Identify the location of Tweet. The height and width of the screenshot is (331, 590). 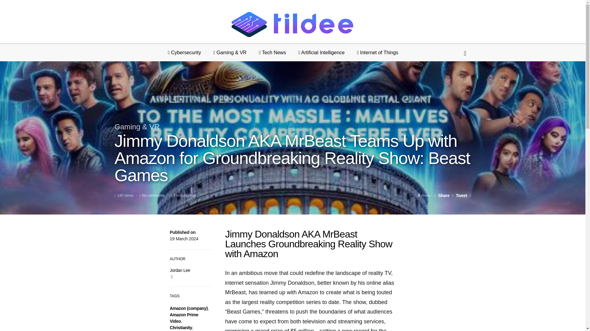
(459, 195).